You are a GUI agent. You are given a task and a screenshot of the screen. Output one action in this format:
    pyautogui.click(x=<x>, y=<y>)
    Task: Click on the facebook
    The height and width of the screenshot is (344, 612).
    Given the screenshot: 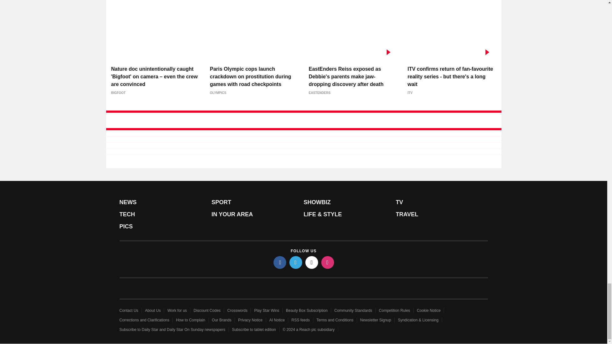 What is the action you would take?
    pyautogui.click(x=280, y=262)
    